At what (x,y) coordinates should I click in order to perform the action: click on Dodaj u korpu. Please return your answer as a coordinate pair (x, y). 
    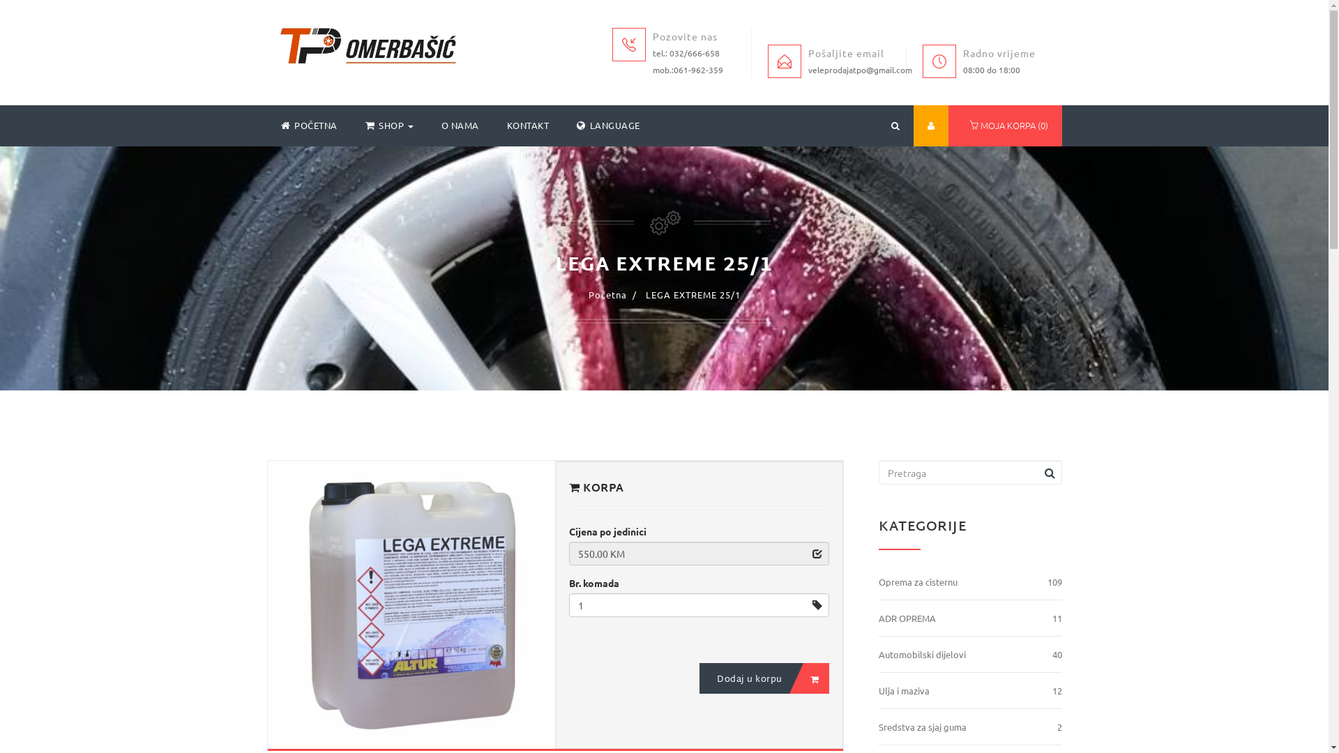
    Looking at the image, I should click on (764, 678).